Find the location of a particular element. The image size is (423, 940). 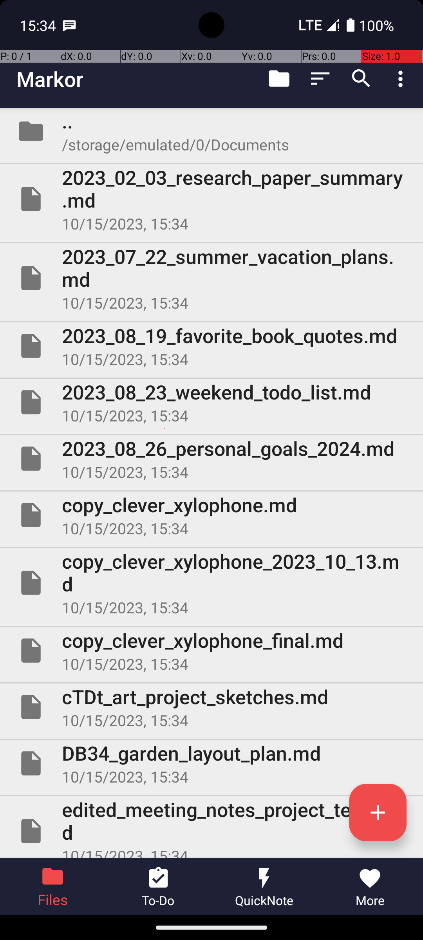

File 2023_02_03_research_paper_summary.md  is located at coordinates (211, 199).